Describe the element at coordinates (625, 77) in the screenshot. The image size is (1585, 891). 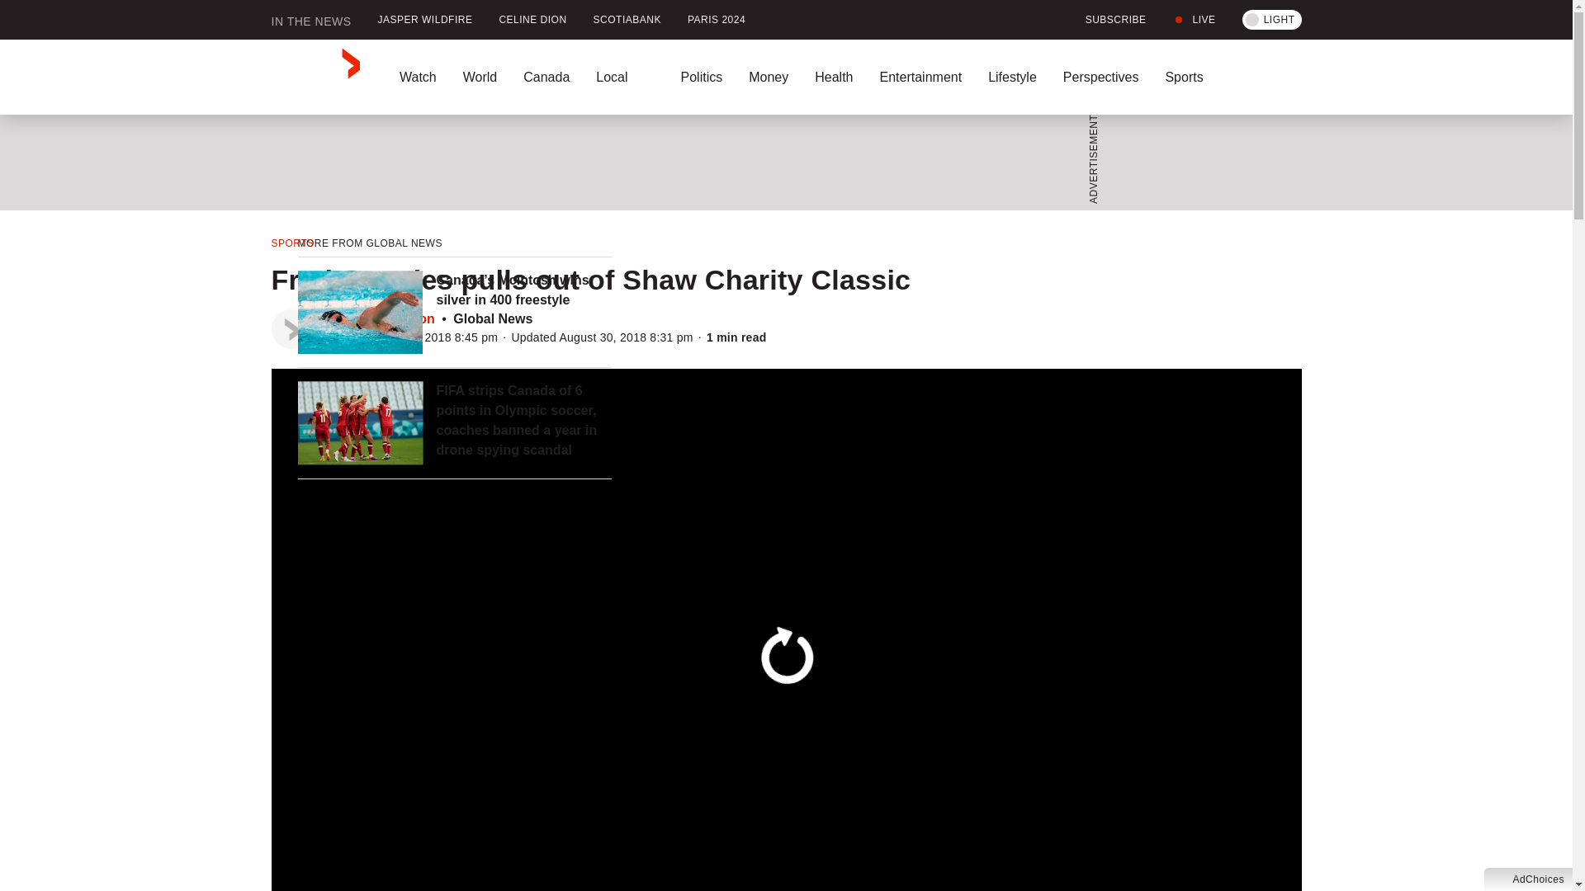
I see `Local` at that location.